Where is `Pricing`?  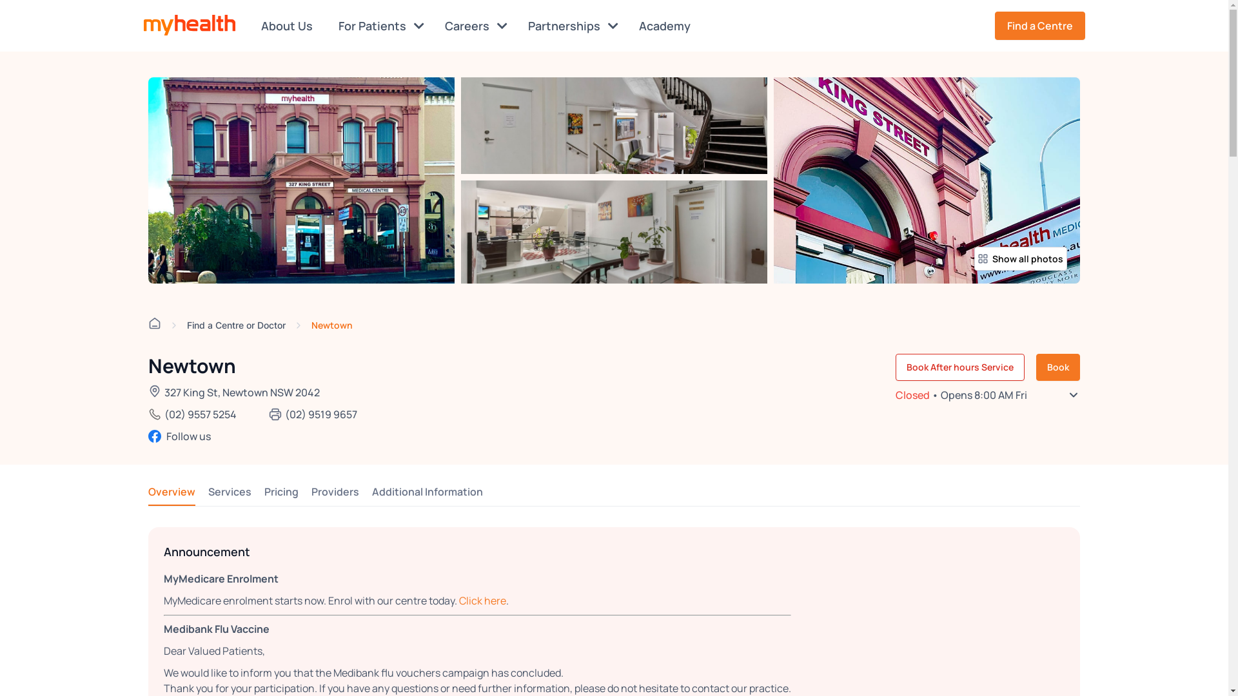
Pricing is located at coordinates (281, 492).